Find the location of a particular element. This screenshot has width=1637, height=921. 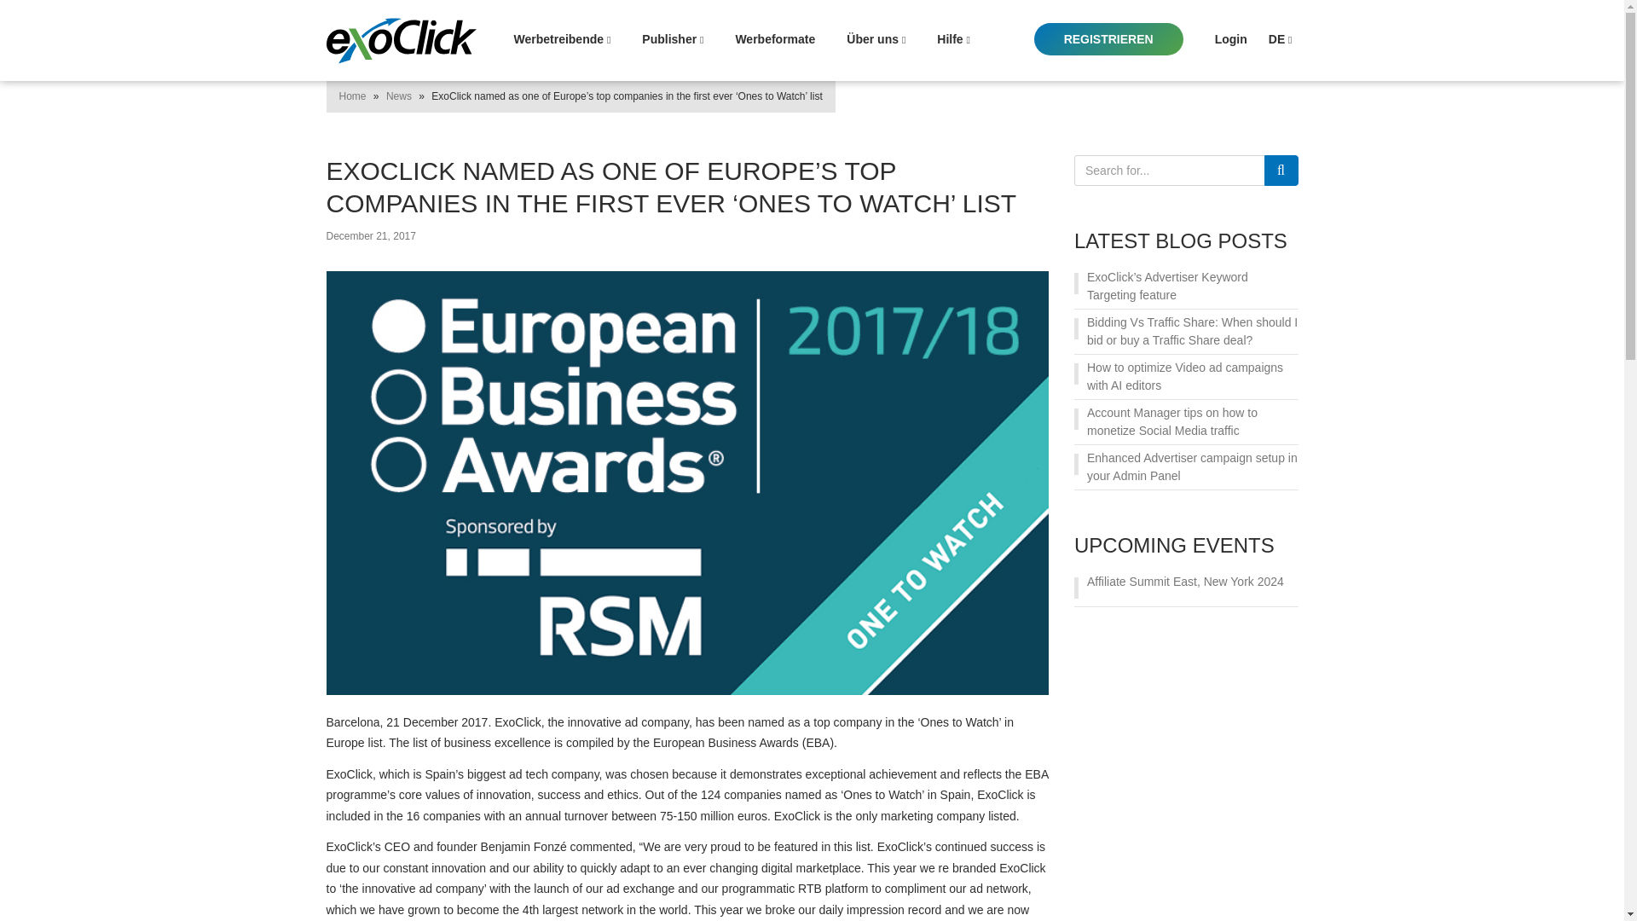

News is located at coordinates (399, 96).